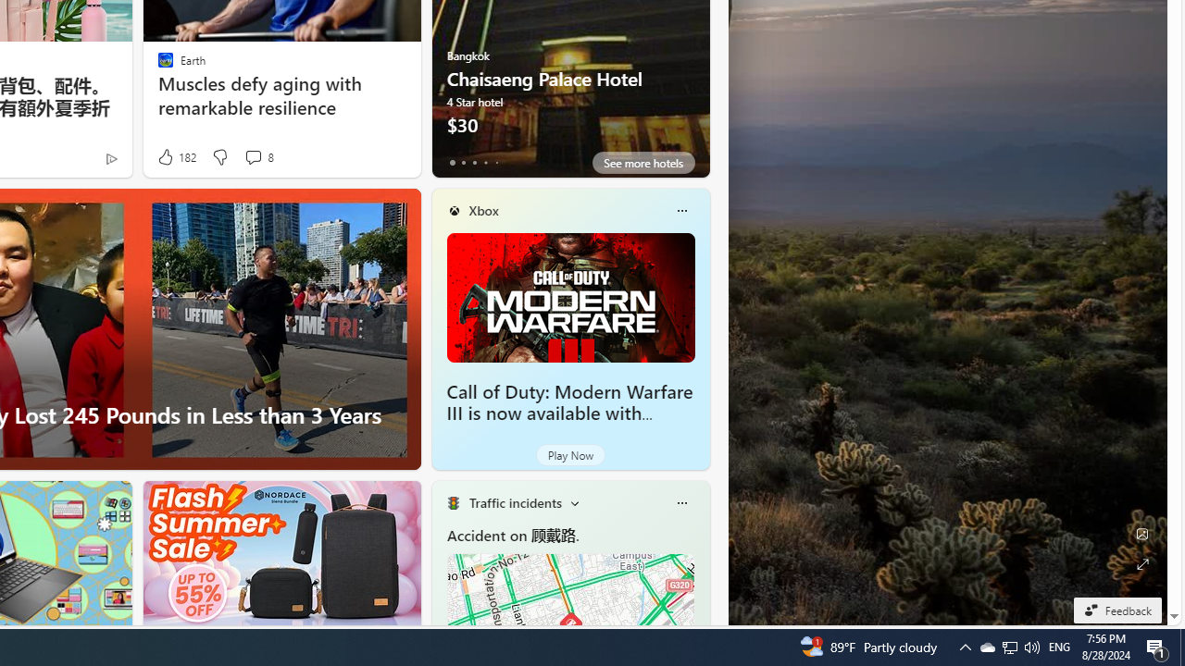 This screenshot has width=1185, height=666. Describe the element at coordinates (1142, 534) in the screenshot. I see `Edit Background` at that location.